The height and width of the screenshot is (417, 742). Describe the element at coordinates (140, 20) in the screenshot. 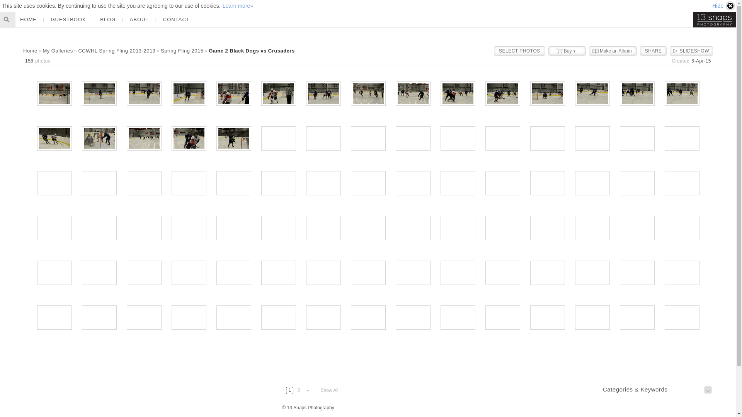

I see `ABOUT` at that location.